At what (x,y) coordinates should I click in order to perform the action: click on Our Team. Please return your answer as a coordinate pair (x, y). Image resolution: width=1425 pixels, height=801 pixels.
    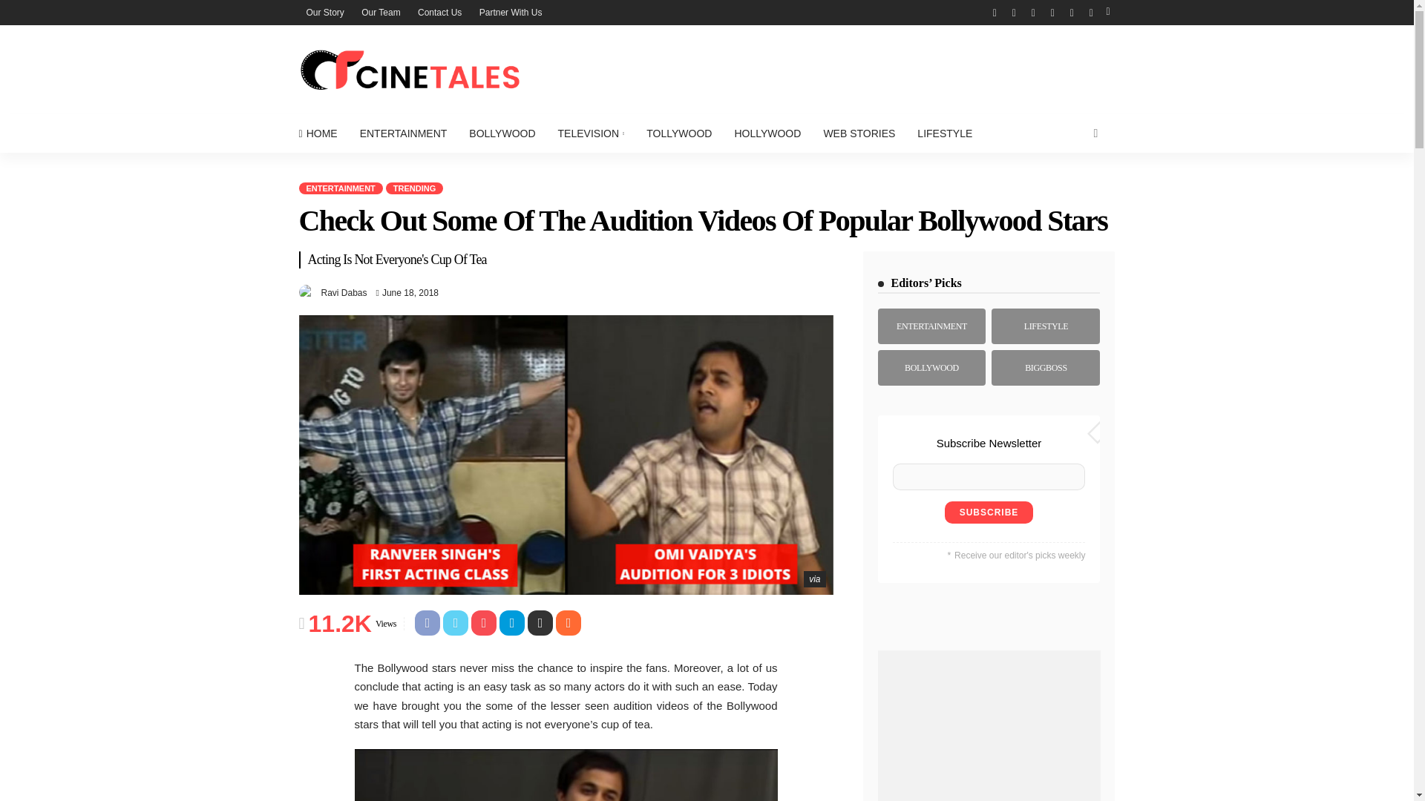
    Looking at the image, I should click on (380, 12).